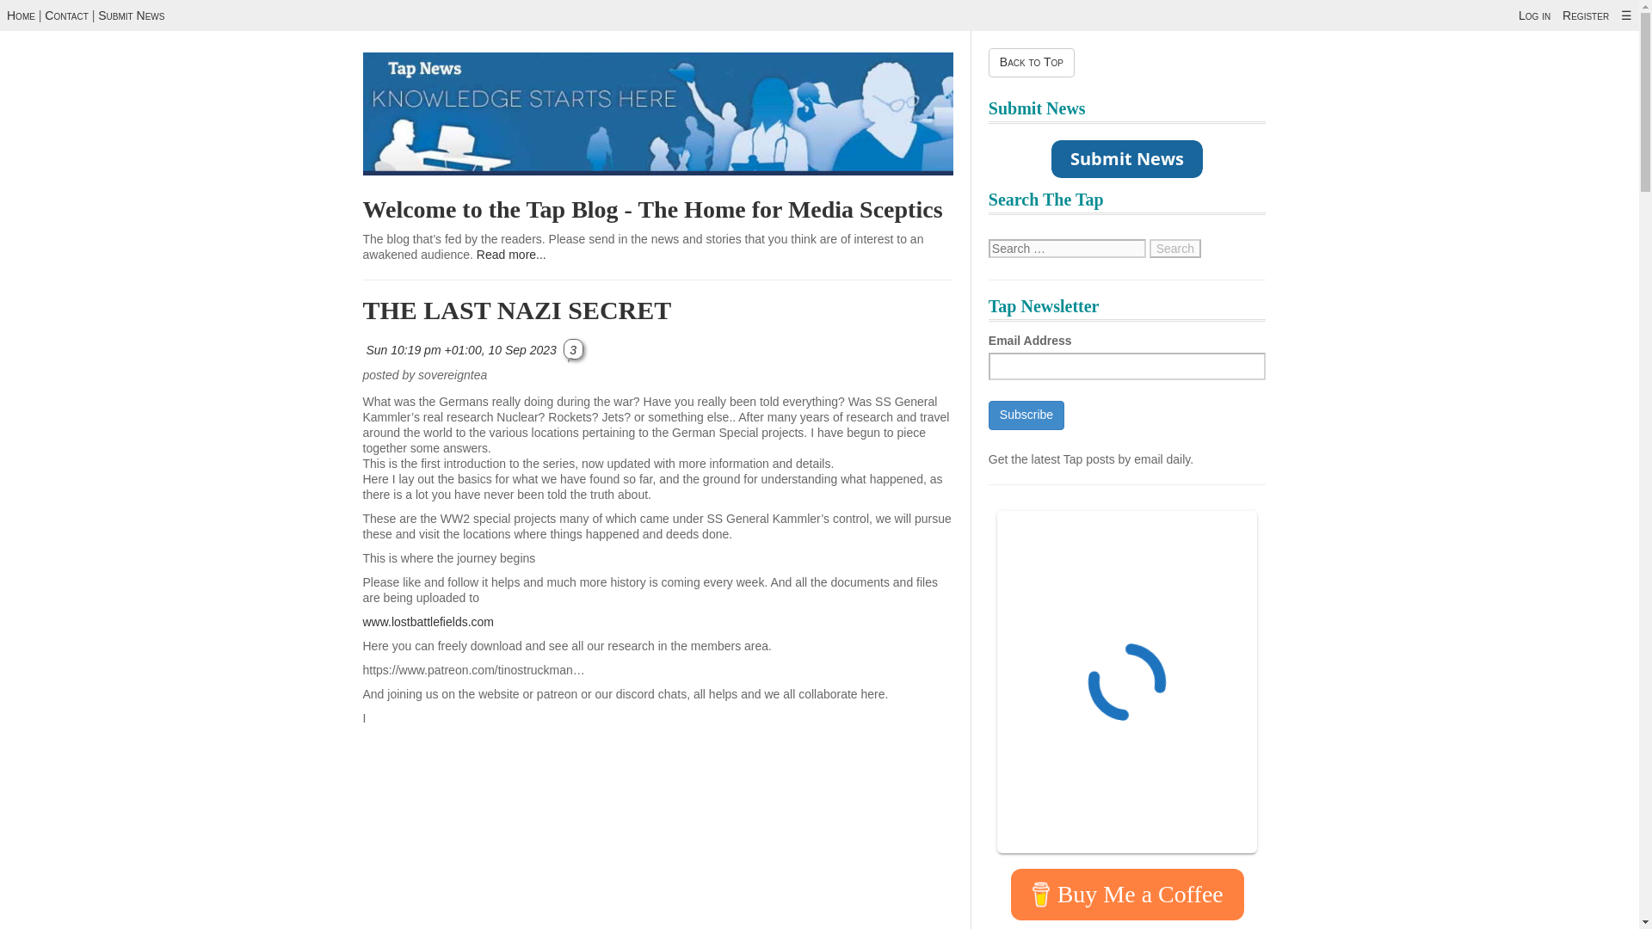 The height and width of the screenshot is (929, 1652). I want to click on Contact, so click(65, 15).